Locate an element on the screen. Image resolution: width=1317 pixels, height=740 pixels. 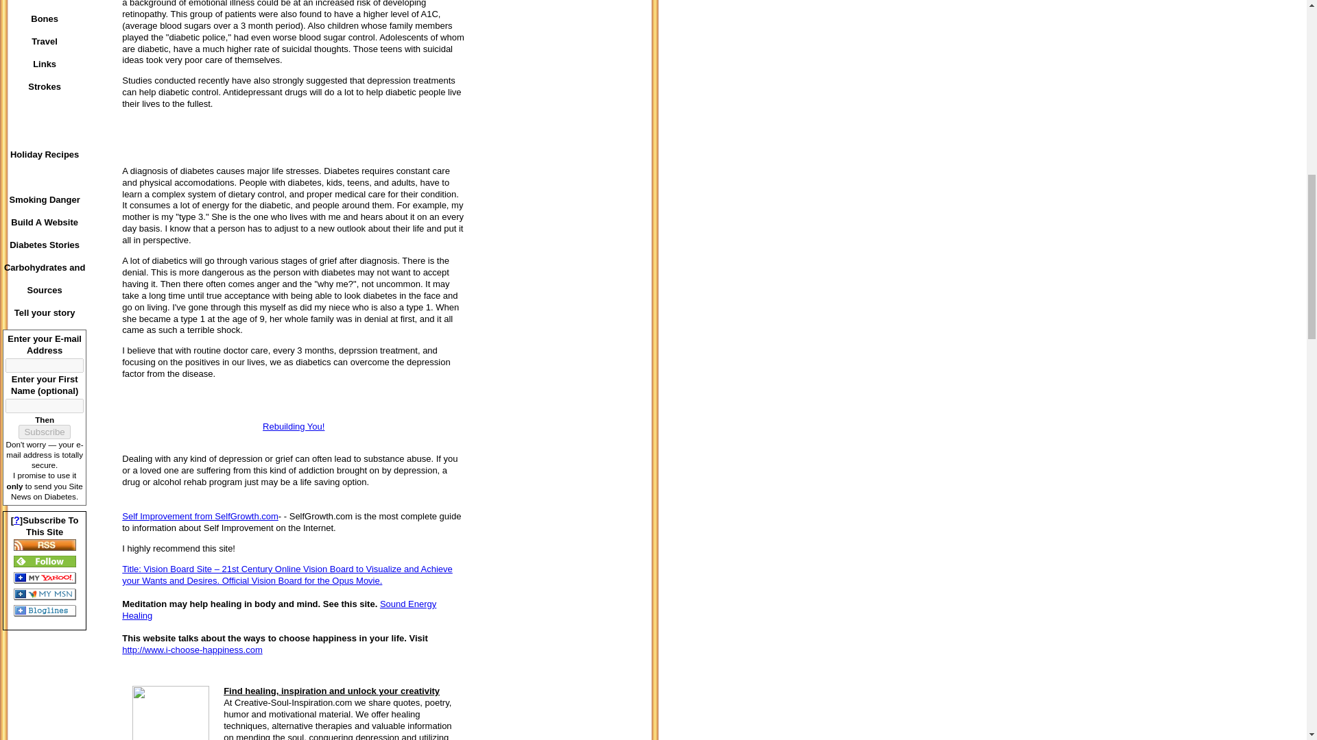
Travel is located at coordinates (45, 41).